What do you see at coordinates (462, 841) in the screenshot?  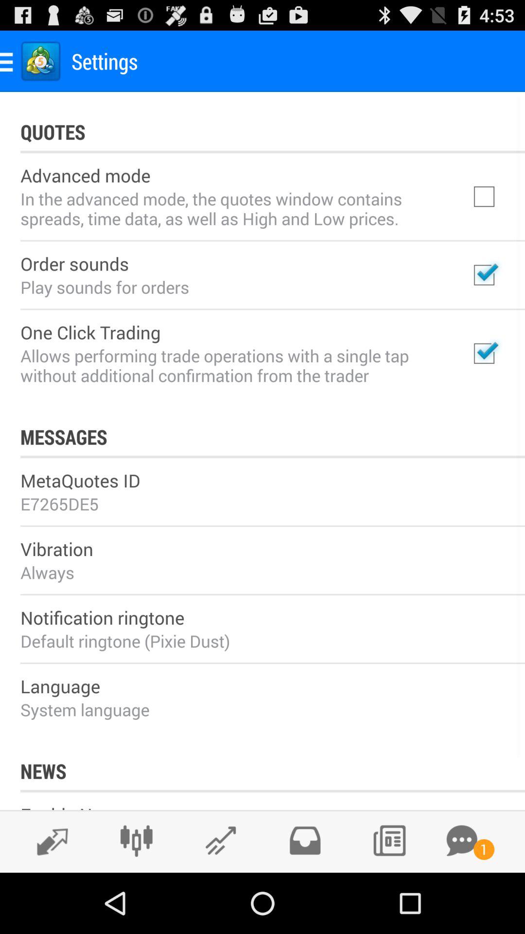 I see `a conversation button meaning some chat notification` at bounding box center [462, 841].